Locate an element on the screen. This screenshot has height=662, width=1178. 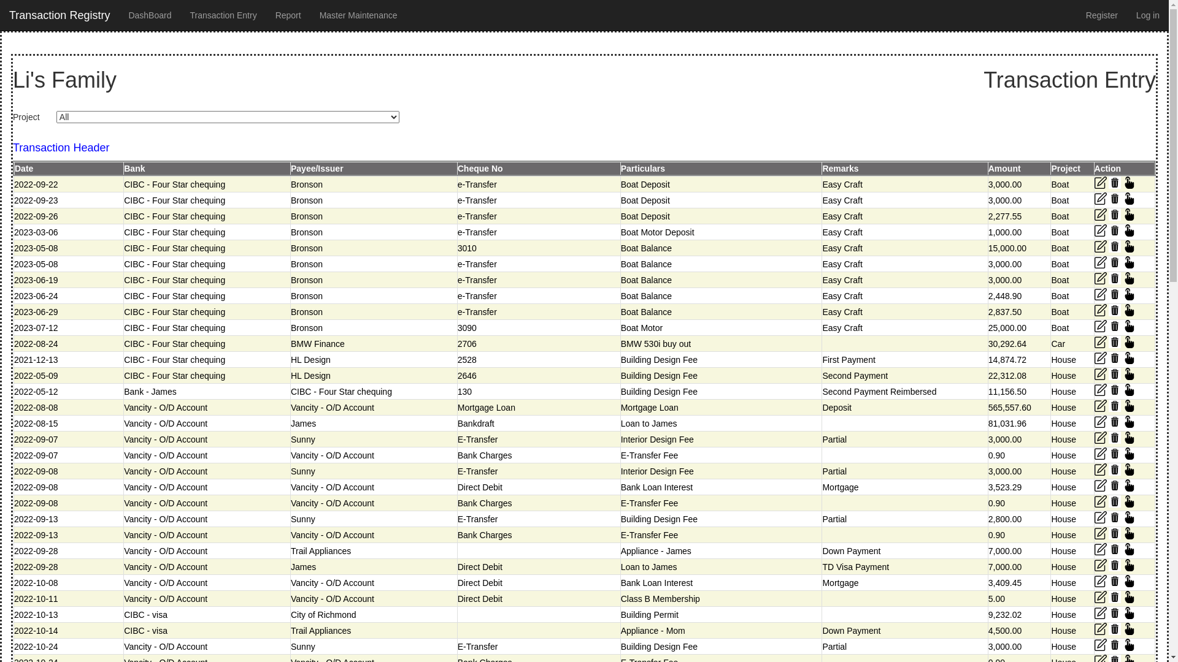
Edit is located at coordinates (1101, 485).